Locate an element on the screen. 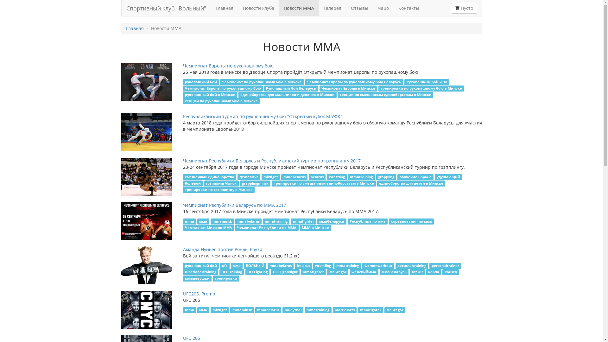 The height and width of the screenshot is (342, 608). mmafighter is located at coordinates (313, 272).